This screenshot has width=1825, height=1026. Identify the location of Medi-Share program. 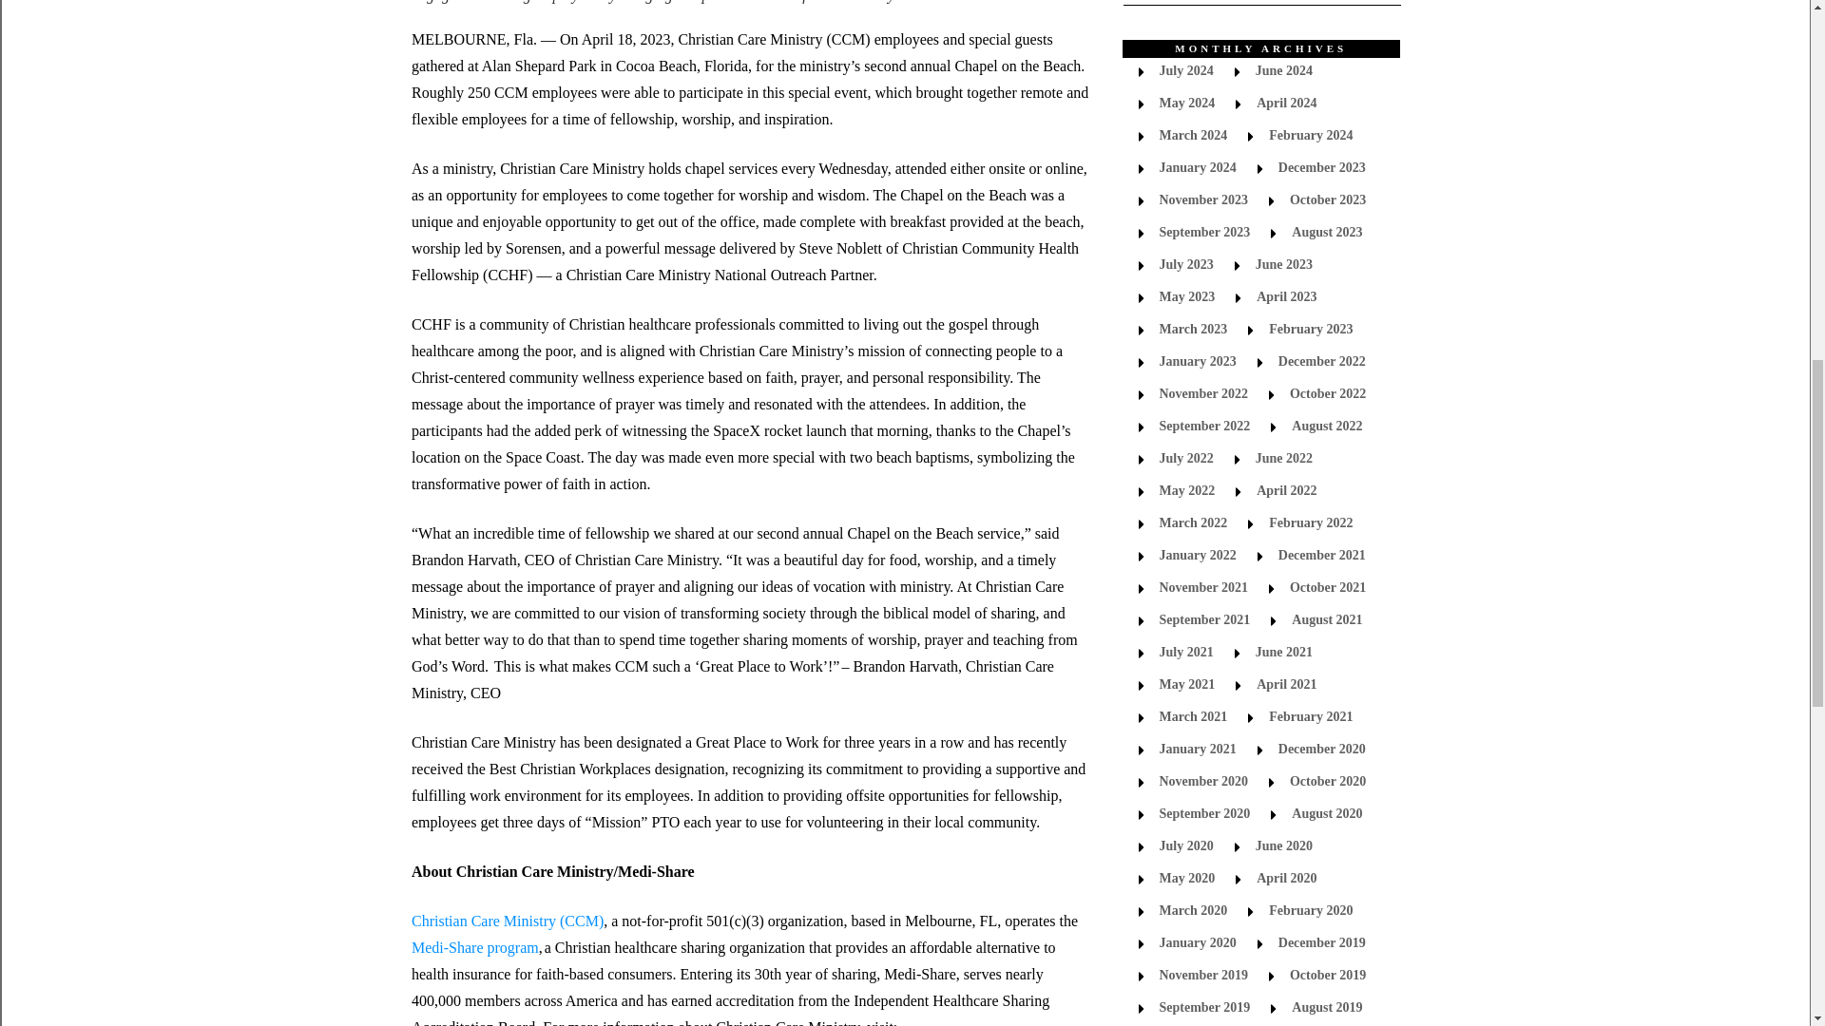
(475, 947).